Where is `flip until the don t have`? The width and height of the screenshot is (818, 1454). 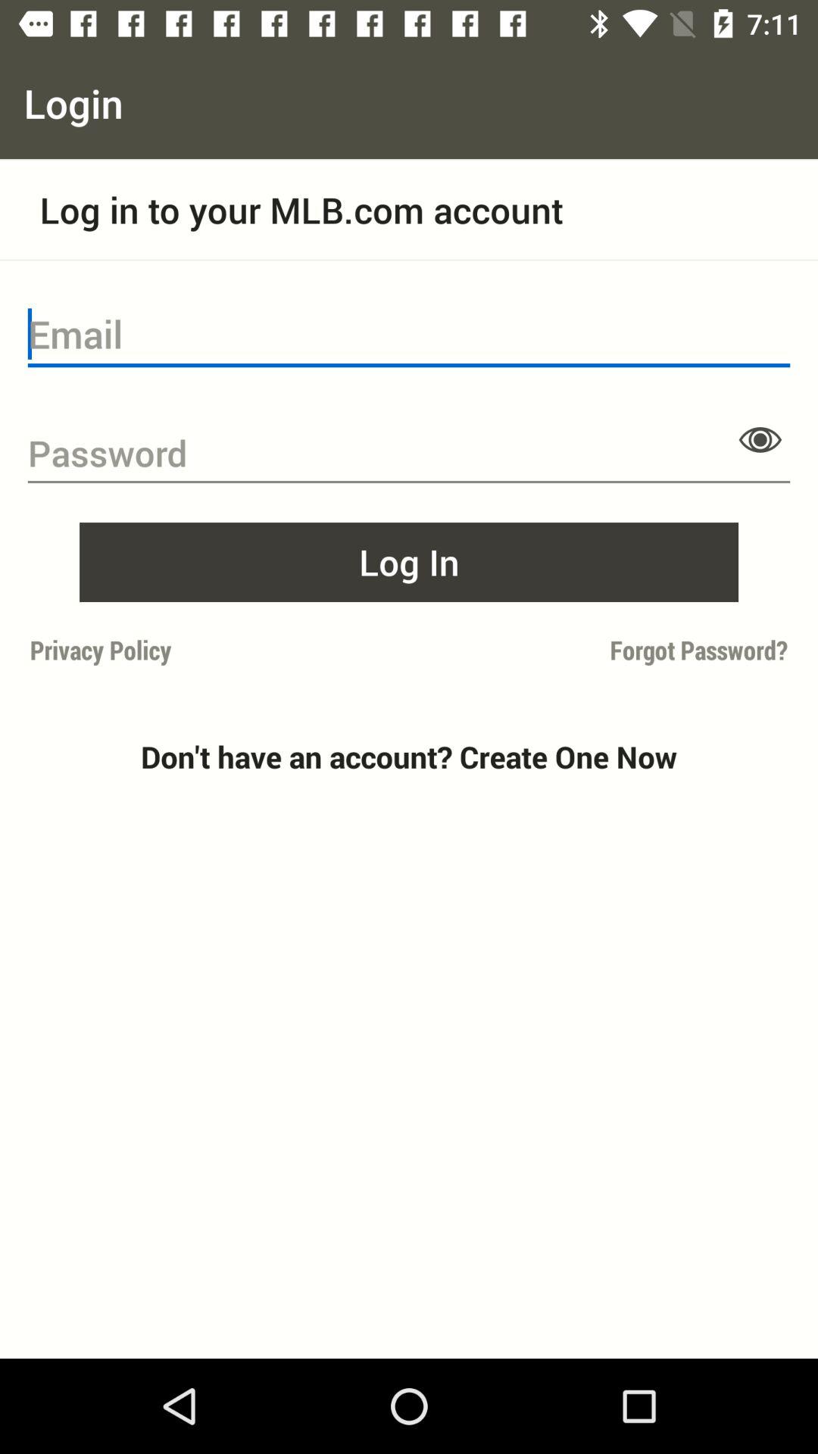 flip until the don t have is located at coordinates (409, 757).